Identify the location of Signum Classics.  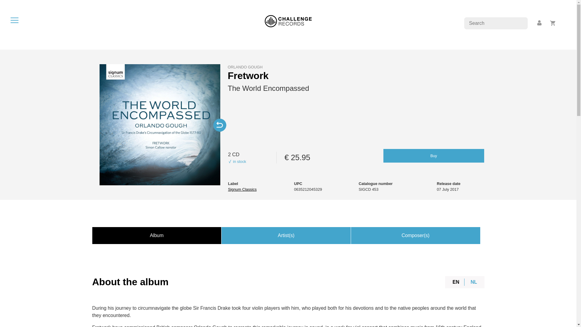
(242, 189).